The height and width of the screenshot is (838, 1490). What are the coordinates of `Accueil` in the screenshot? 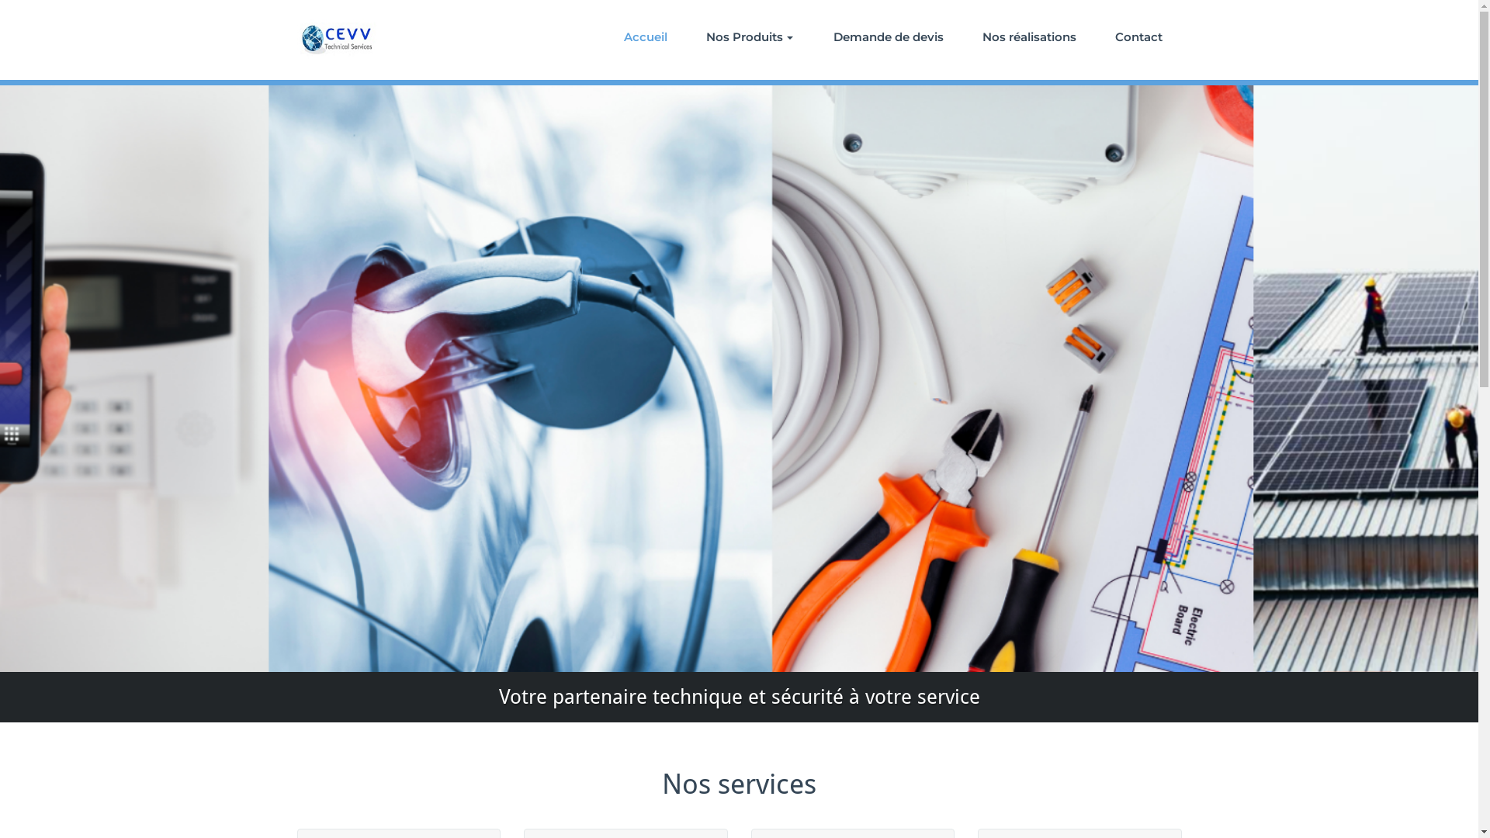 It's located at (645, 37).